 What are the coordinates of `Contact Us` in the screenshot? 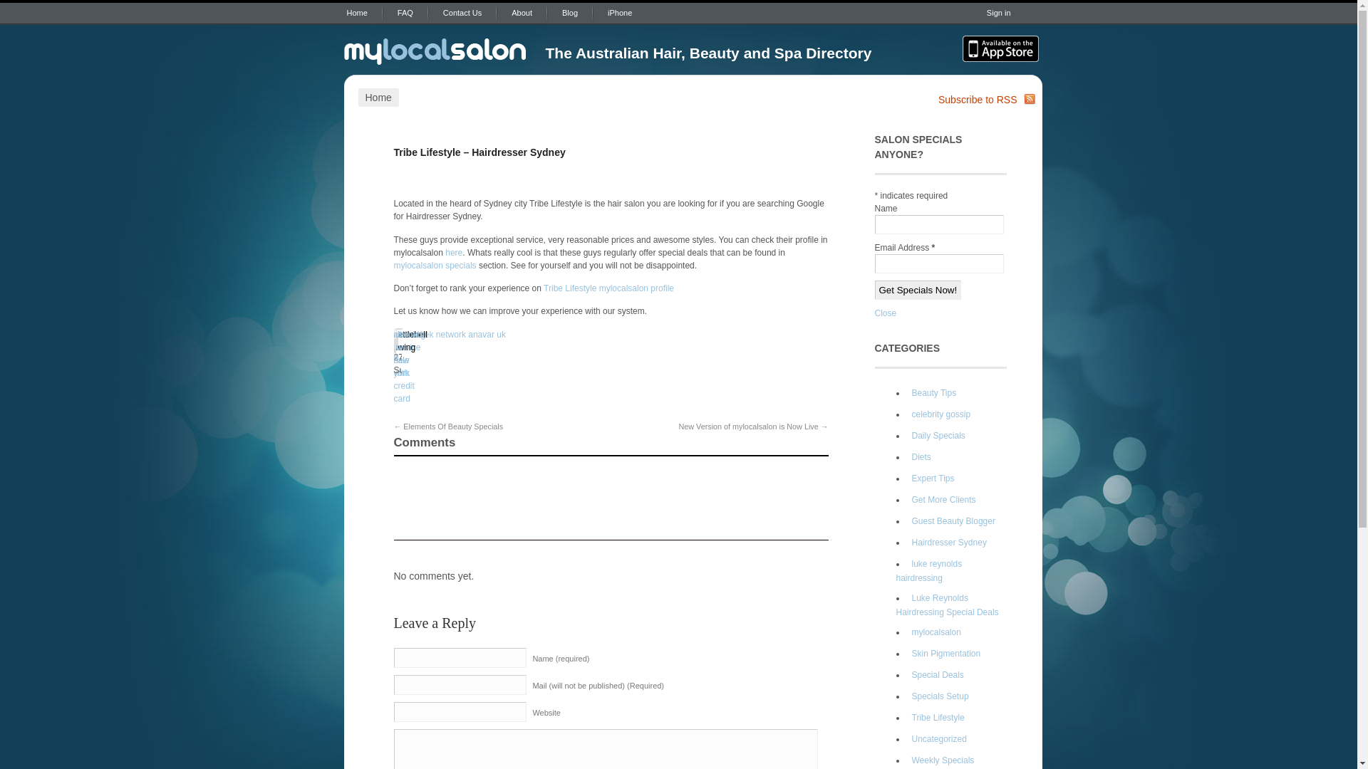 It's located at (462, 13).